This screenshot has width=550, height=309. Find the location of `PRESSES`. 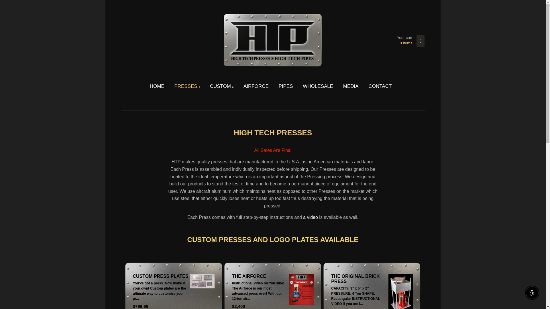

PRESSES is located at coordinates (187, 86).